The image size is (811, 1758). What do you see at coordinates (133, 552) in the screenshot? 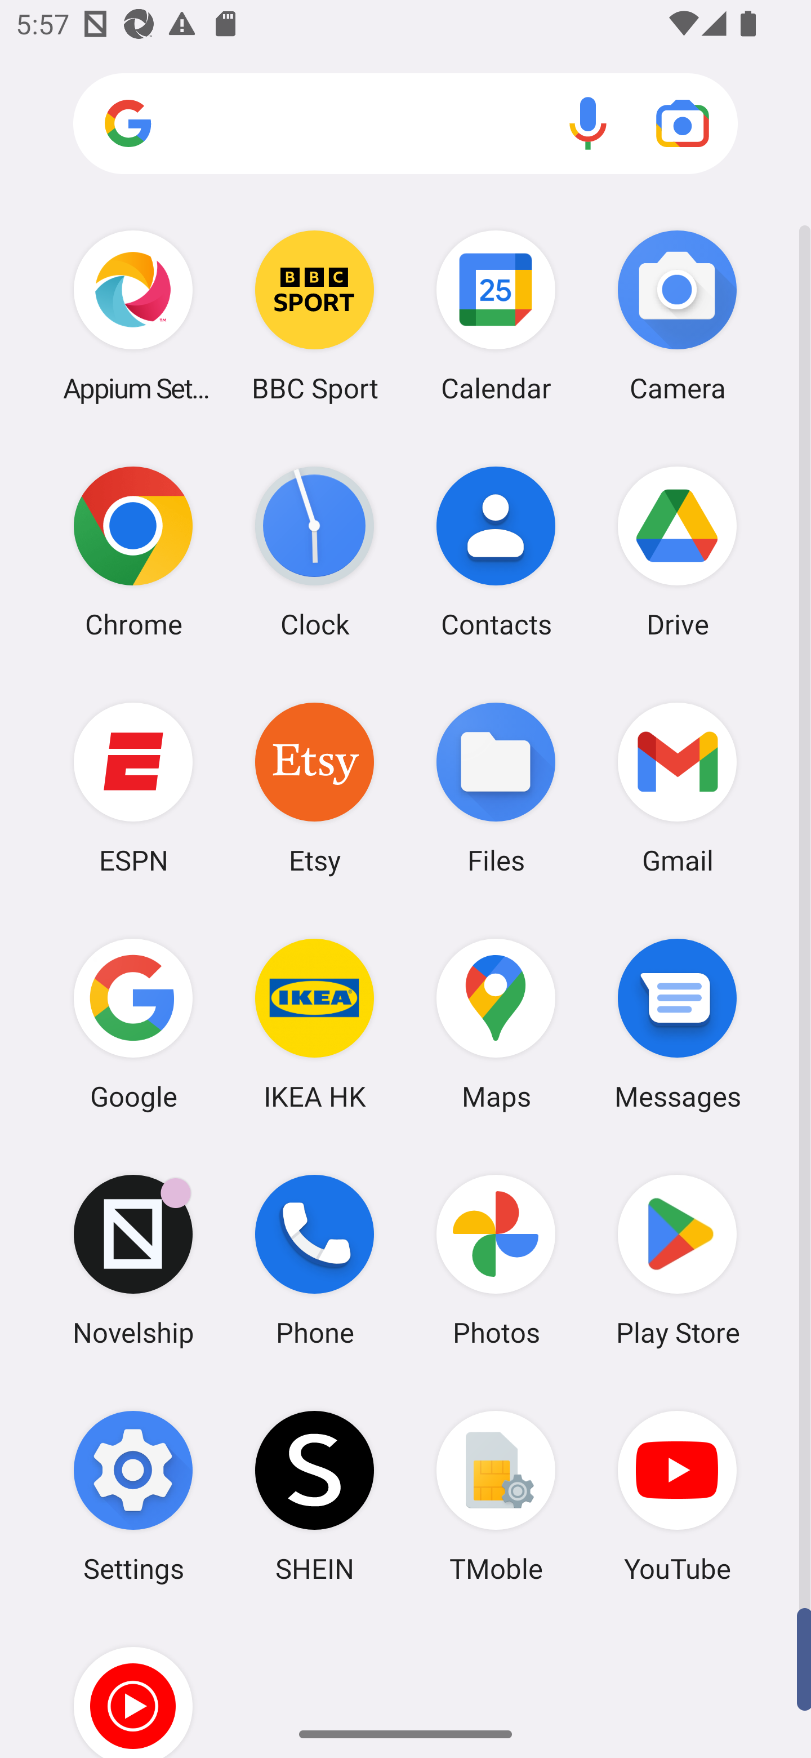
I see `Chrome` at bounding box center [133, 552].